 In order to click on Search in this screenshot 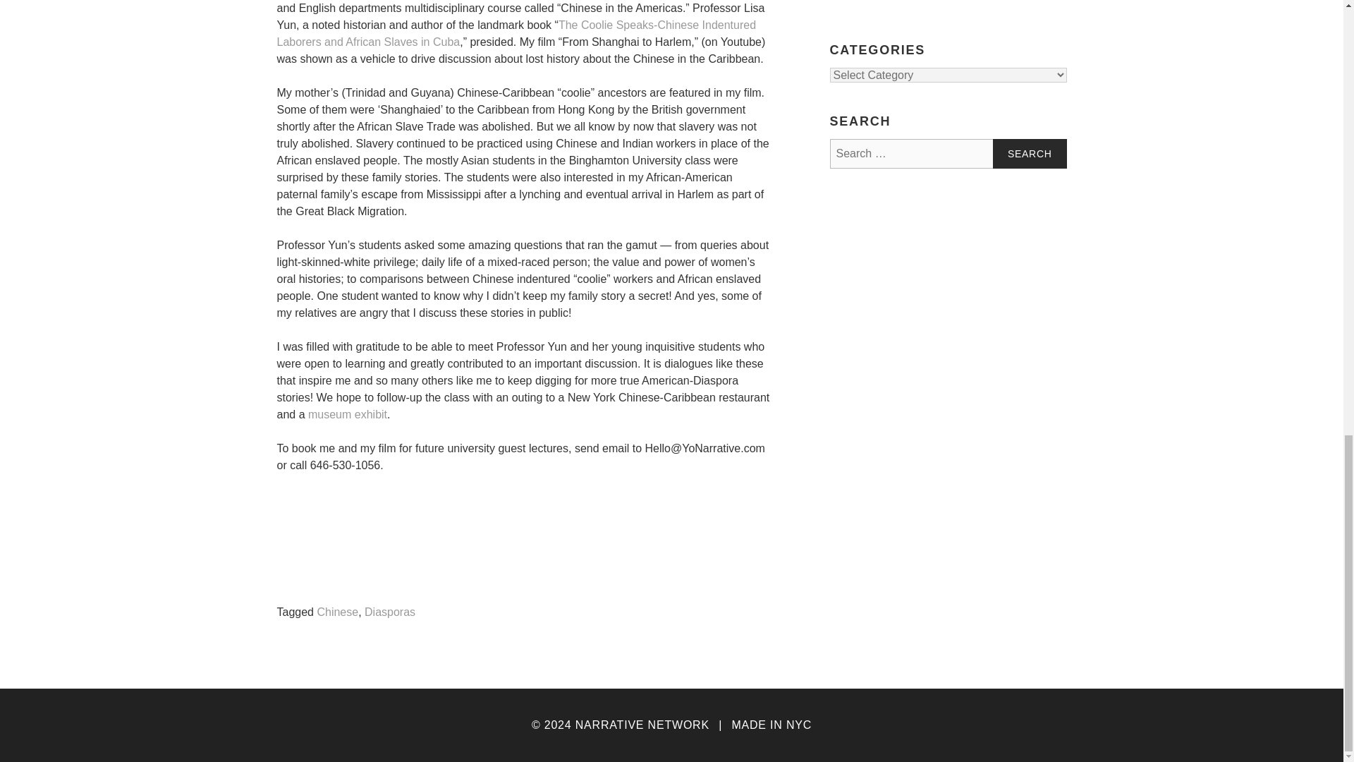, I will do `click(1030, 153)`.